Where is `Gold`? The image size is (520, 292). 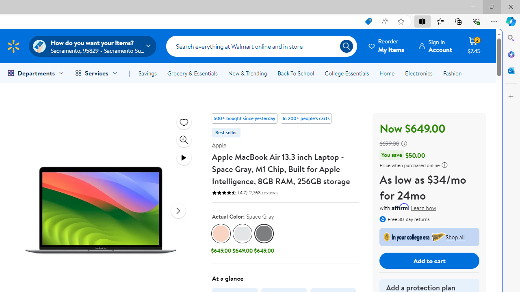
Gold is located at coordinates (221, 234).